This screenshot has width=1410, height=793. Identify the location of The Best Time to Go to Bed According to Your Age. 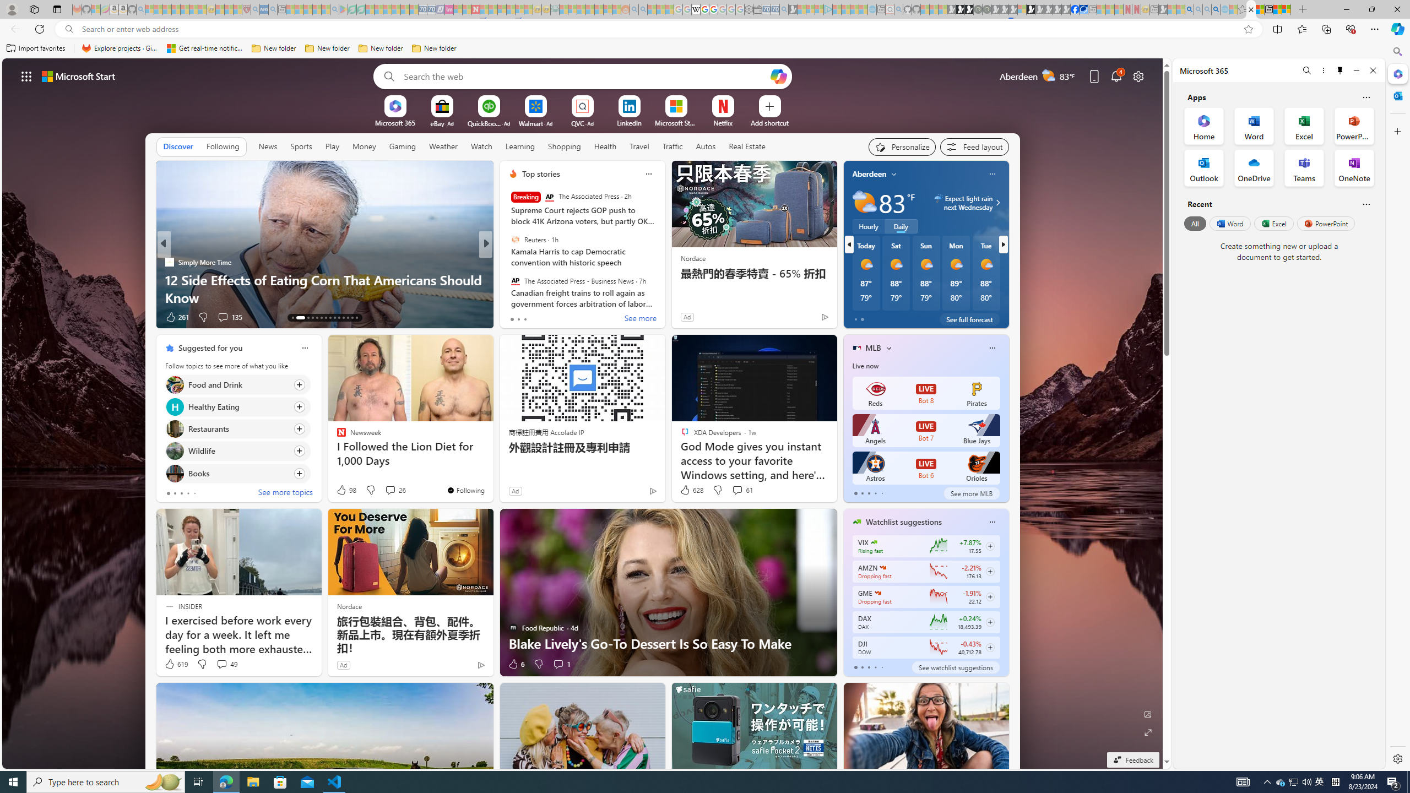
(663, 297).